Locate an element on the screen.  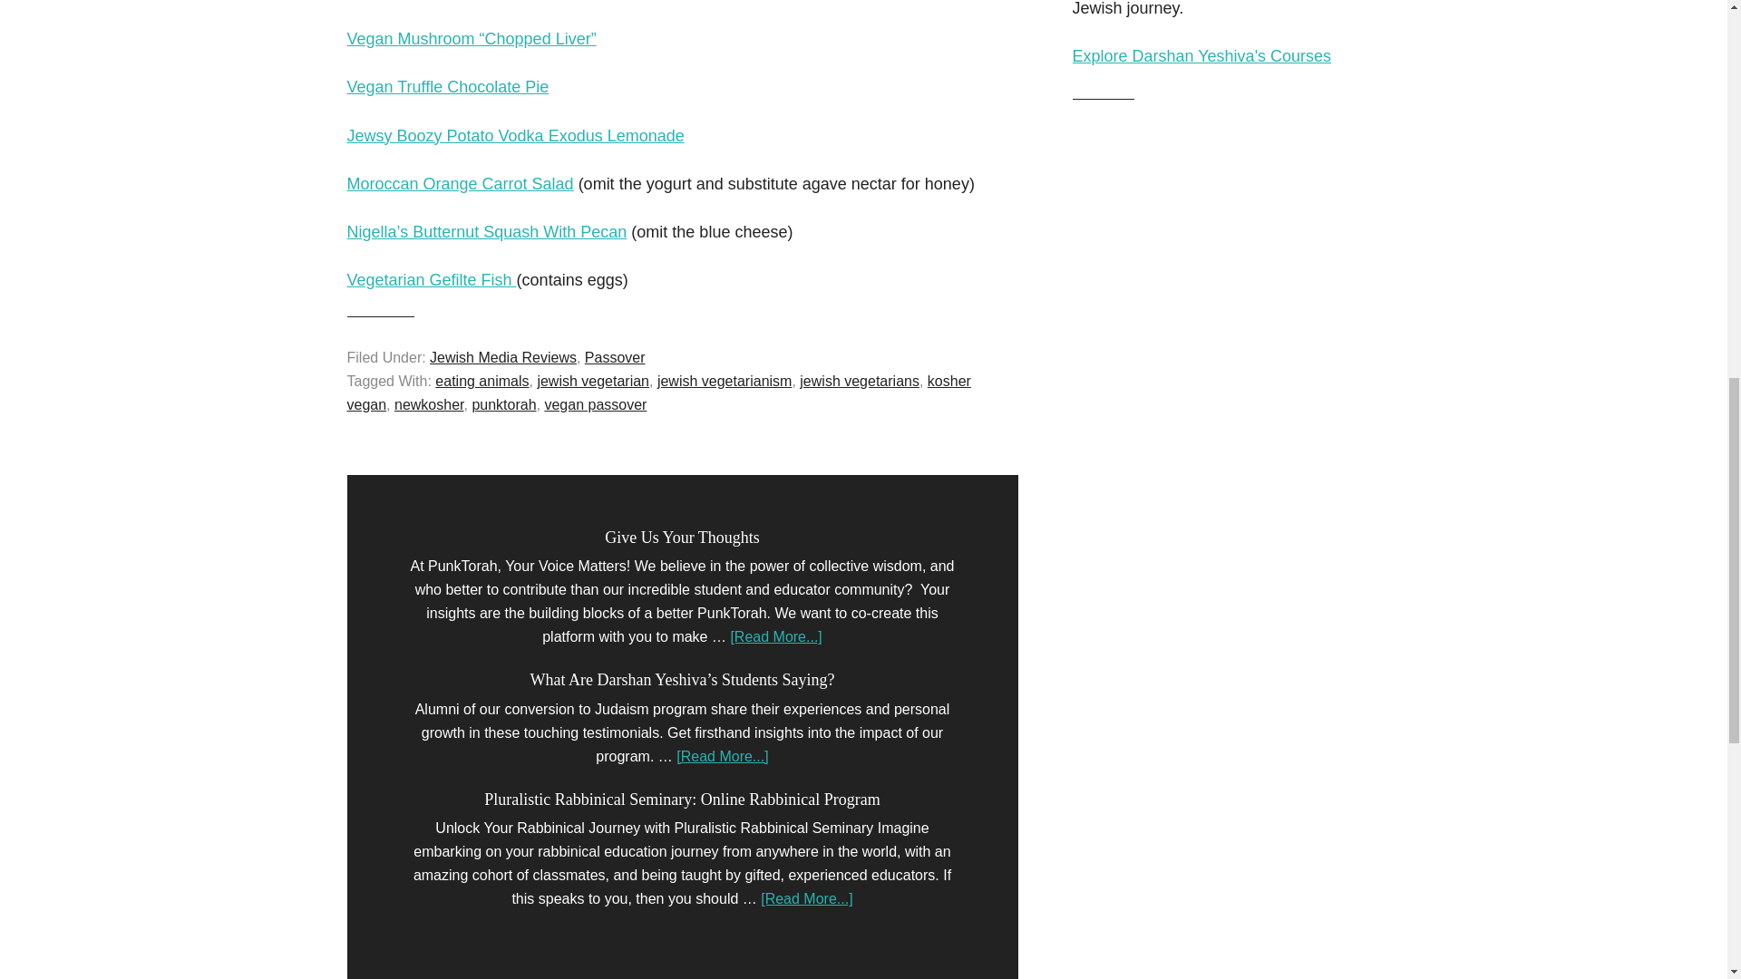
newkosher is located at coordinates (430, 404).